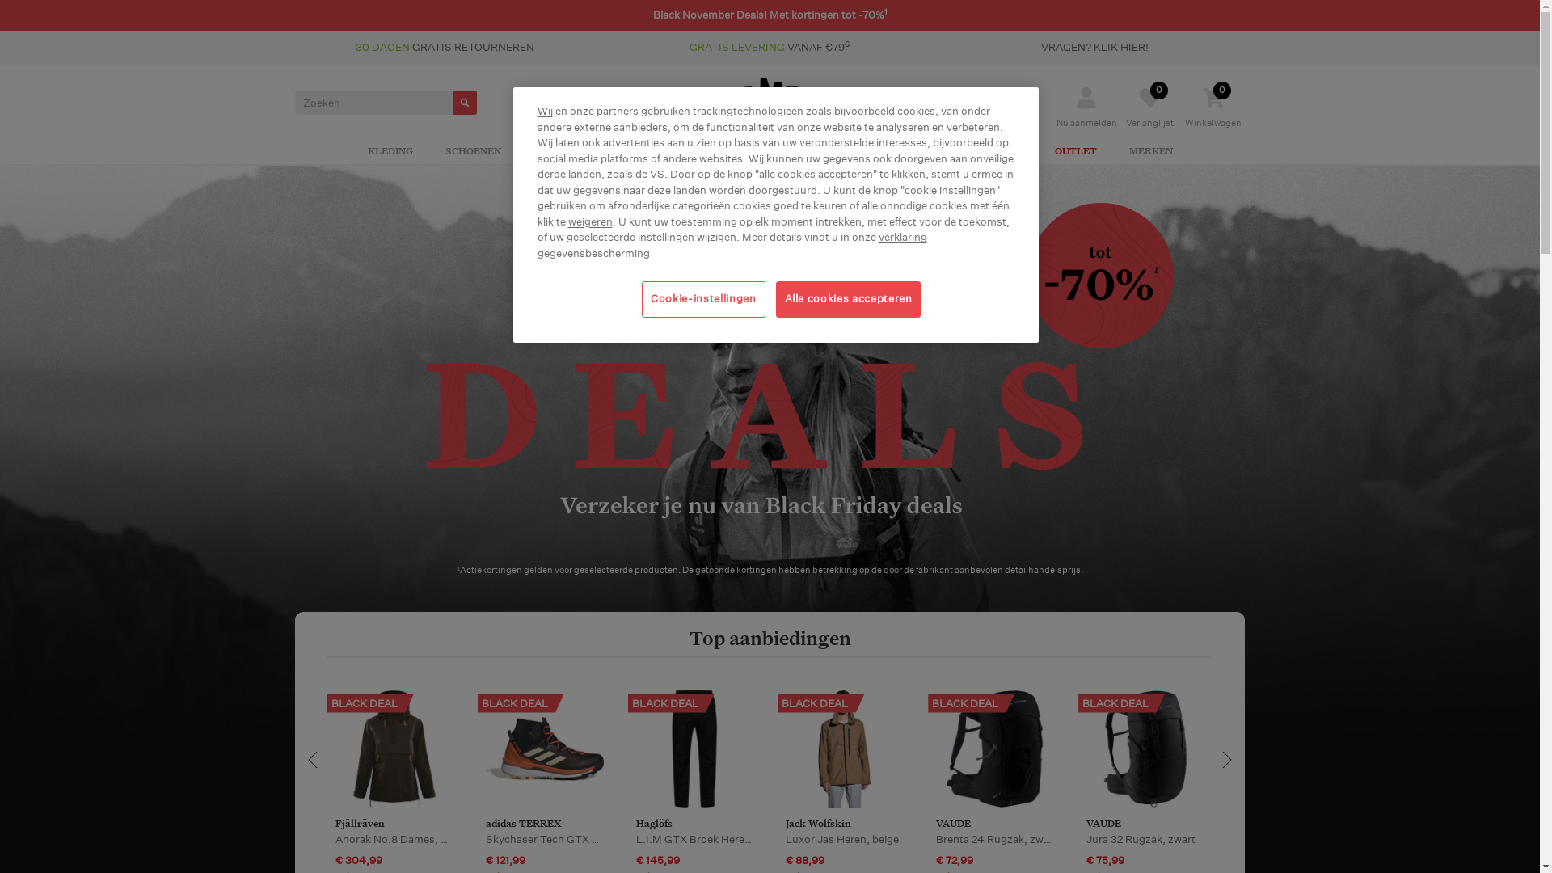 The width and height of the screenshot is (1552, 873). Describe the element at coordinates (1145, 749) in the screenshot. I see `VAUDE Jura 32 Rugzak, zwart zwart` at that location.